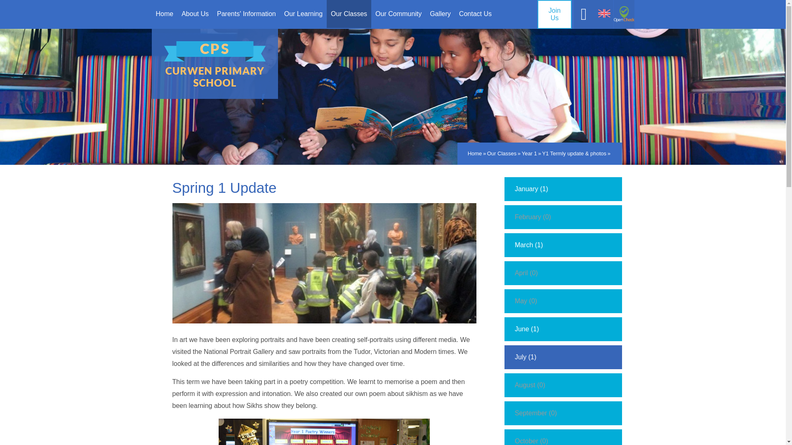 The height and width of the screenshot is (445, 792). I want to click on Home, so click(165, 14).